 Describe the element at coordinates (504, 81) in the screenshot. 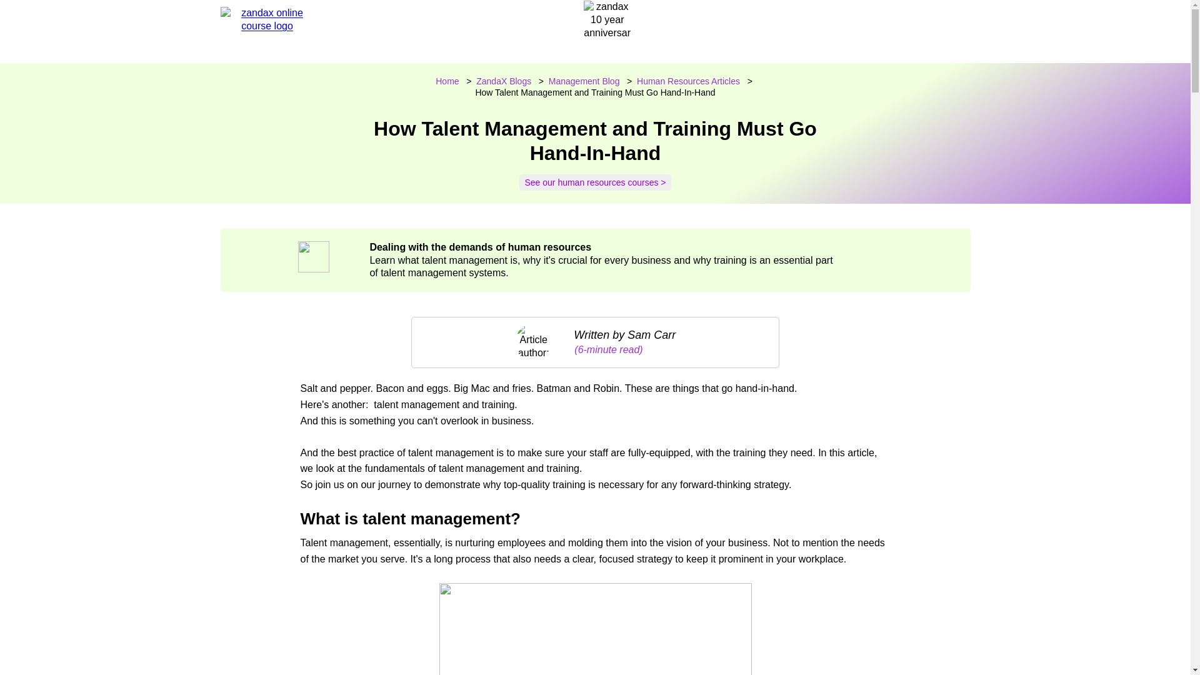

I see `ZandaX Blogs` at that location.